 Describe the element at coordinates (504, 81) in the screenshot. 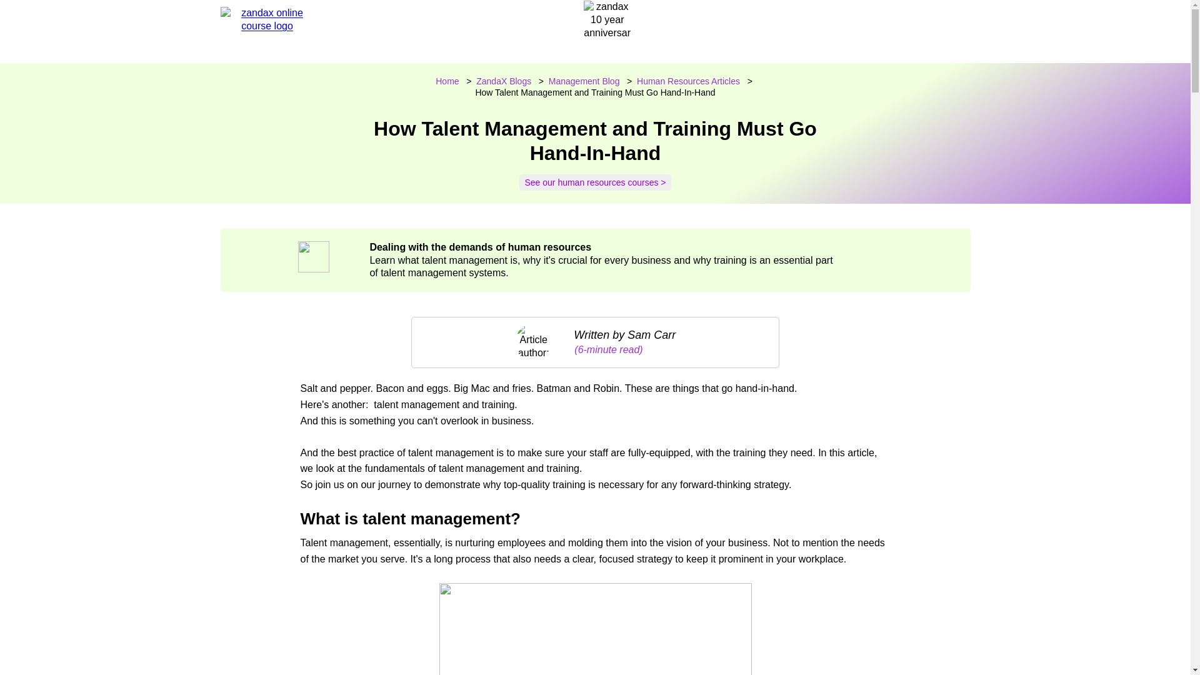

I see `ZandaX Blogs` at that location.